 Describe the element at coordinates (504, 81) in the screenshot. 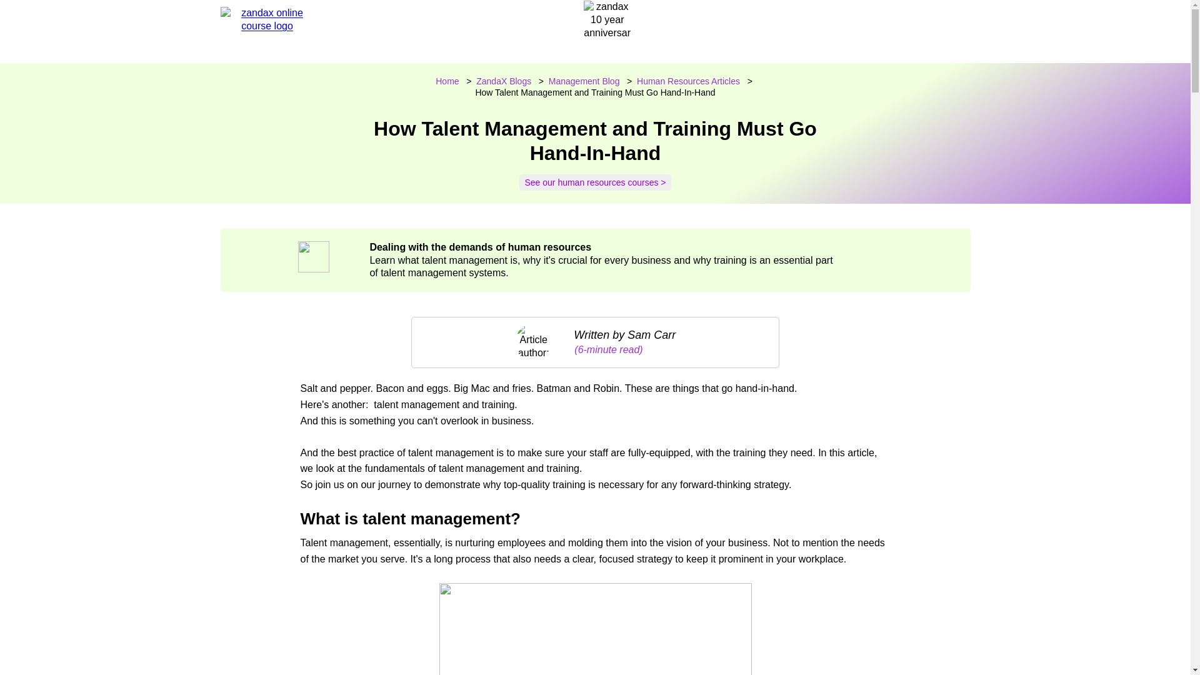

I see `ZandaX Blogs` at that location.